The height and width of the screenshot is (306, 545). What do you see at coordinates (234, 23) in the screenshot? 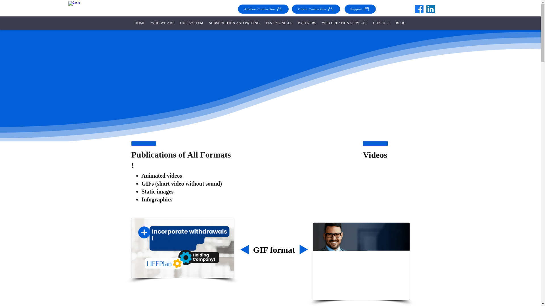
I see `SUBSCRIPTION AND PRICING` at bounding box center [234, 23].